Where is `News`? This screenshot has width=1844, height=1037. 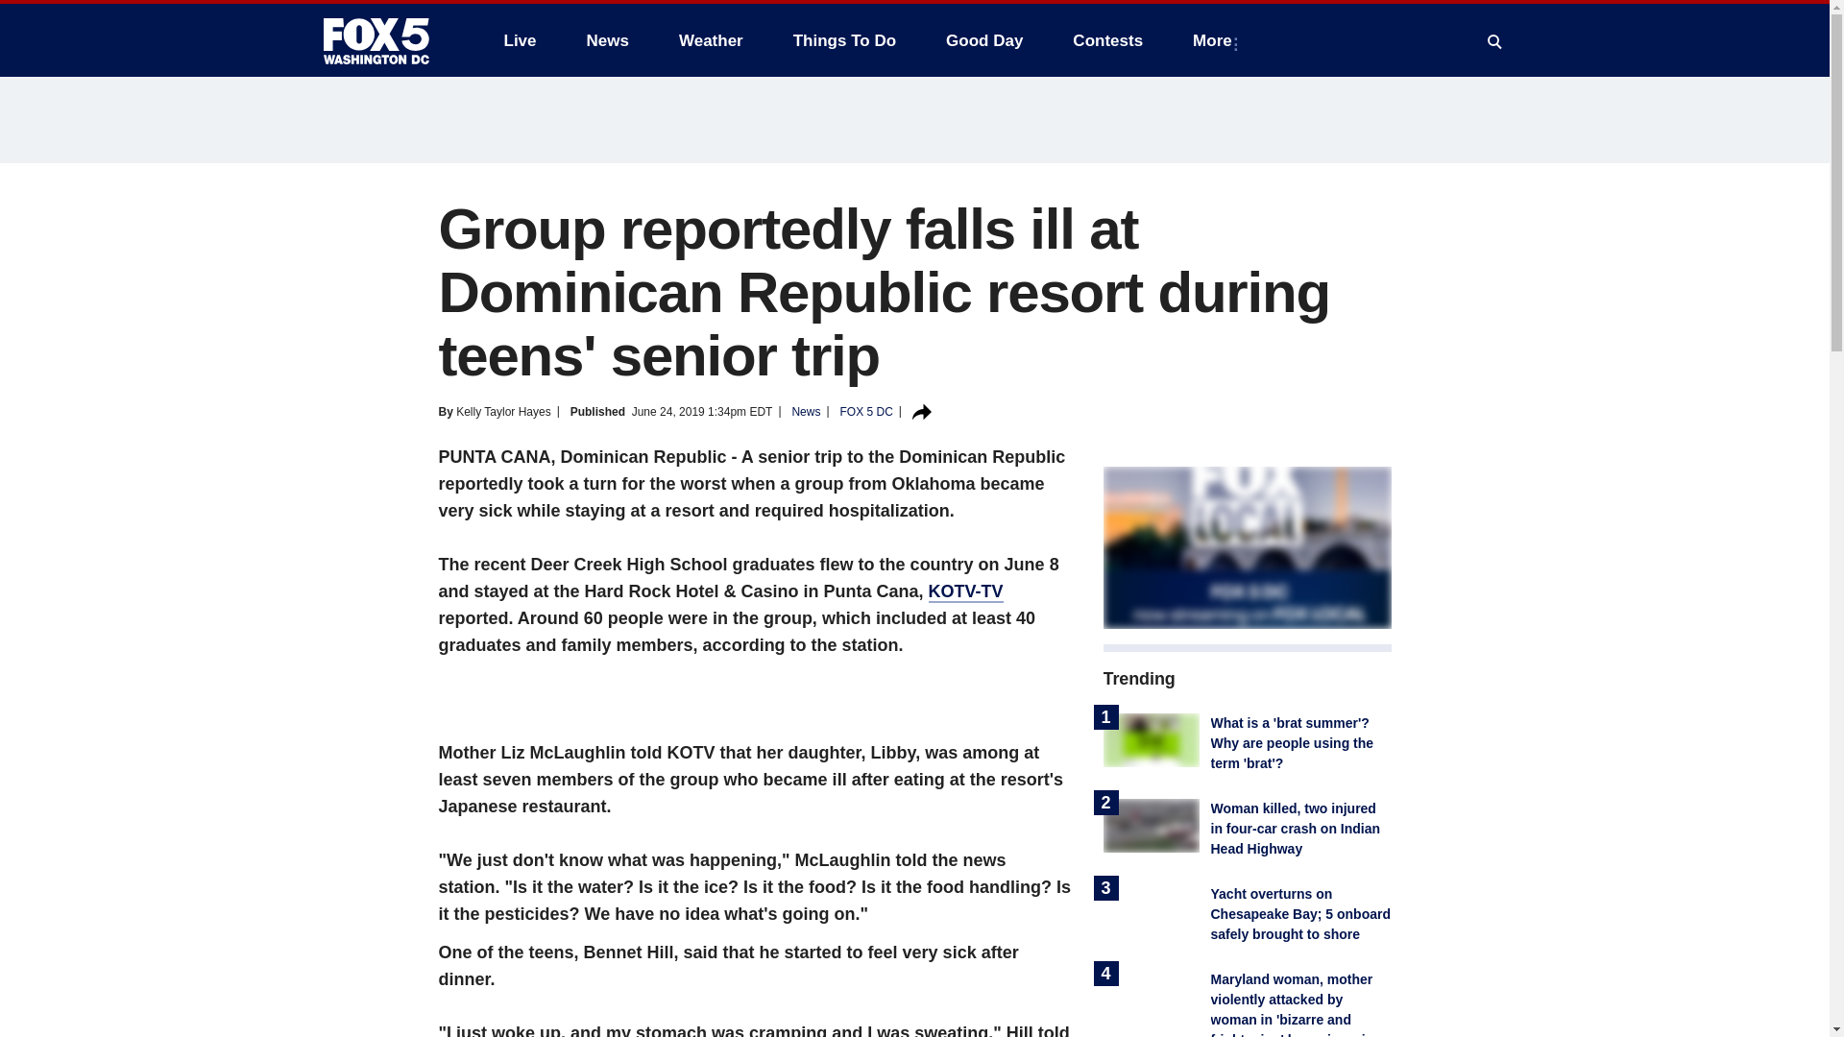
News is located at coordinates (607, 40).